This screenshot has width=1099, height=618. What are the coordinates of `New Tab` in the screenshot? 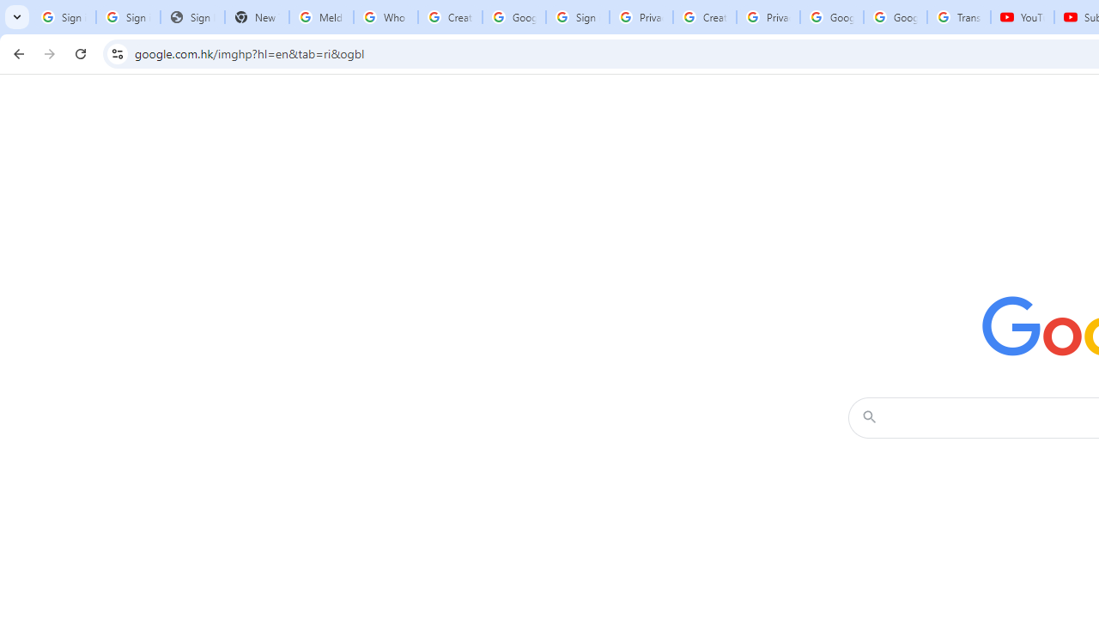 It's located at (257, 17).